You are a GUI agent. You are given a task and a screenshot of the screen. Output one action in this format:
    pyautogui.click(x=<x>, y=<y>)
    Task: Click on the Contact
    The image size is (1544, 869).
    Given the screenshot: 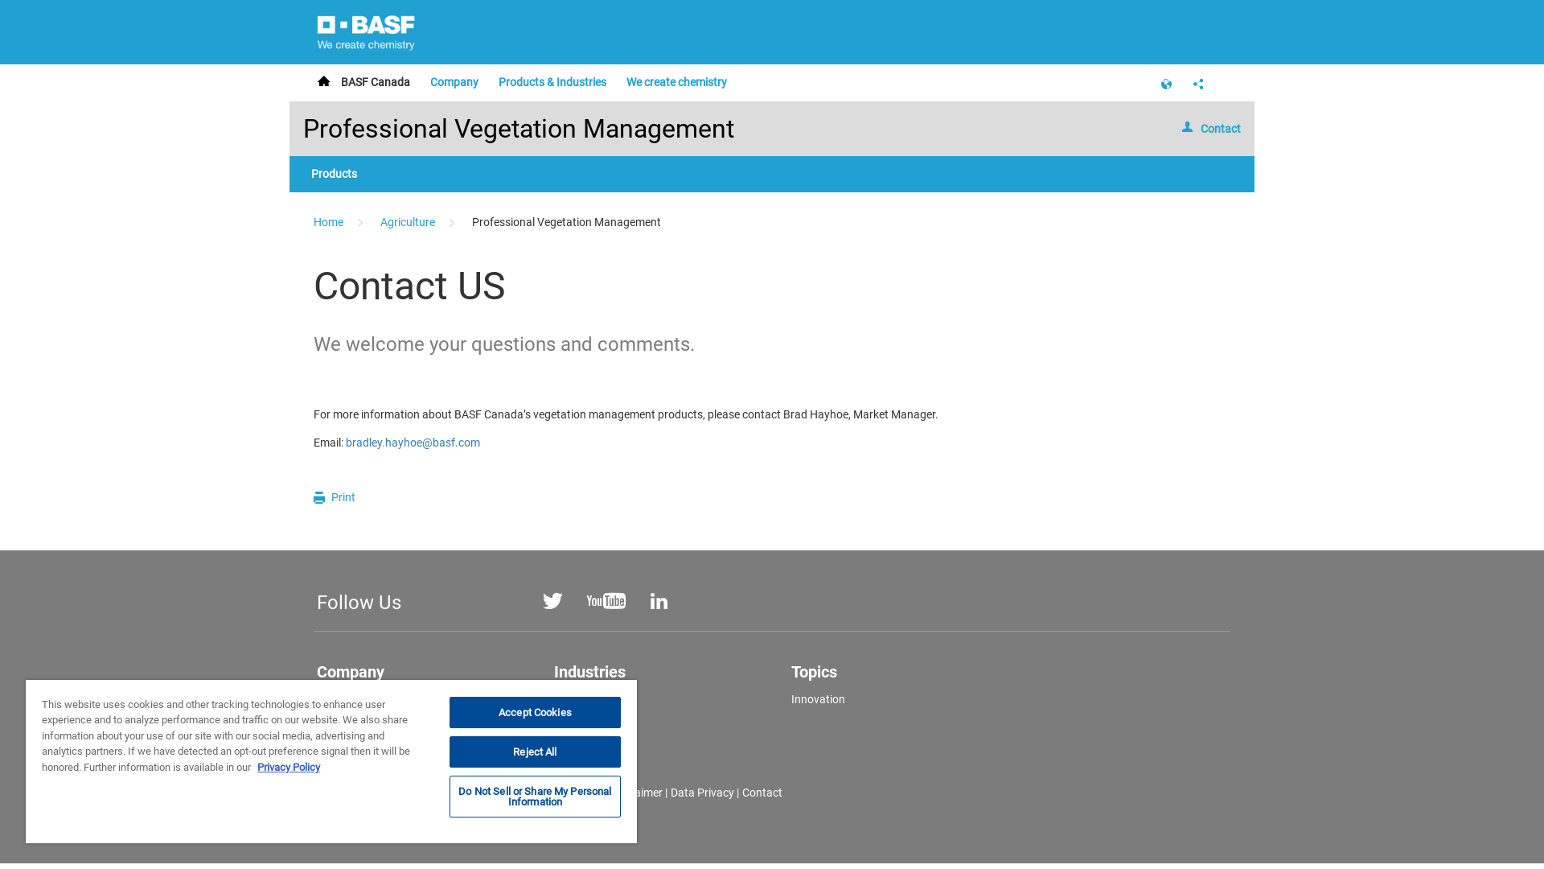 What is the action you would take?
    pyautogui.click(x=1204, y=129)
    